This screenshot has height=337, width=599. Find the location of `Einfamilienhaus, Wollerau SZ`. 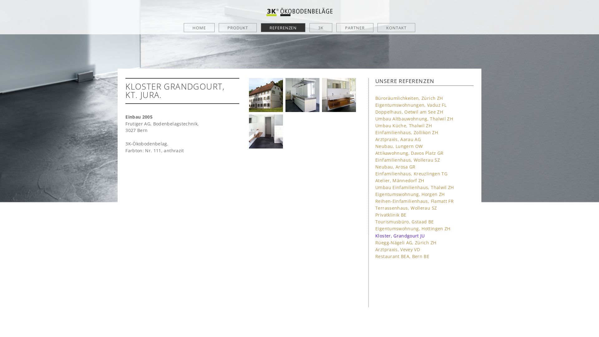

Einfamilienhaus, Wollerau SZ is located at coordinates (407, 160).